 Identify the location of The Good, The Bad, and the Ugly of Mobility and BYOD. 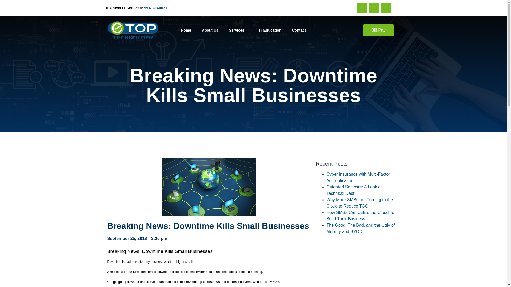
(360, 229).